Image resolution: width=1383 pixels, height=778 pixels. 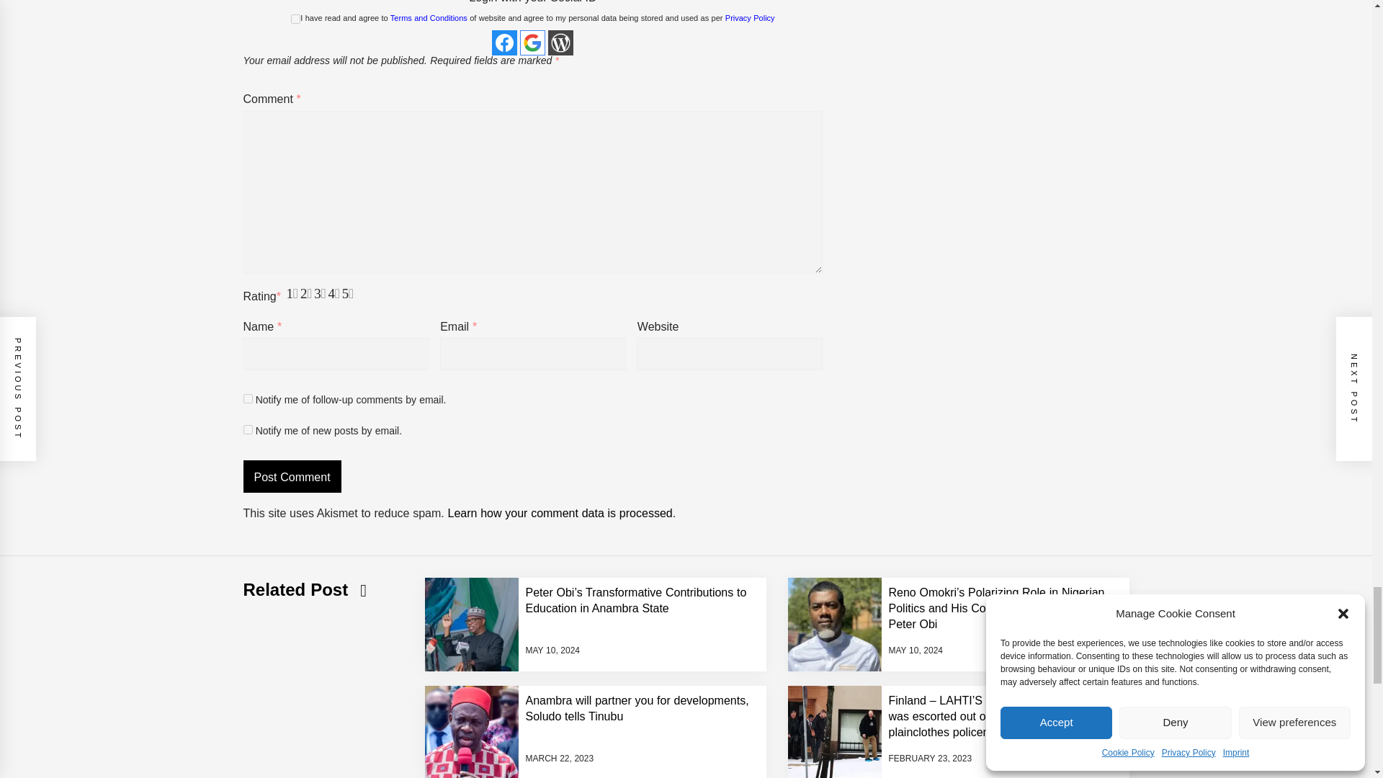 What do you see at coordinates (295, 19) in the screenshot?
I see `1` at bounding box center [295, 19].